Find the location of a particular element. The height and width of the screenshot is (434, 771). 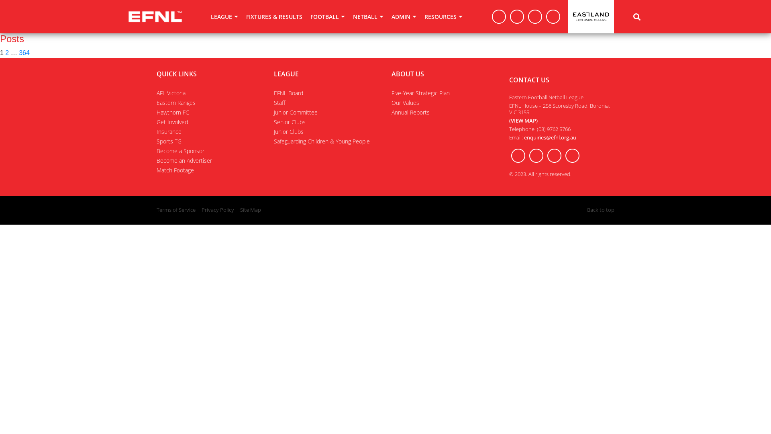

Our Values is located at coordinates (406, 103).